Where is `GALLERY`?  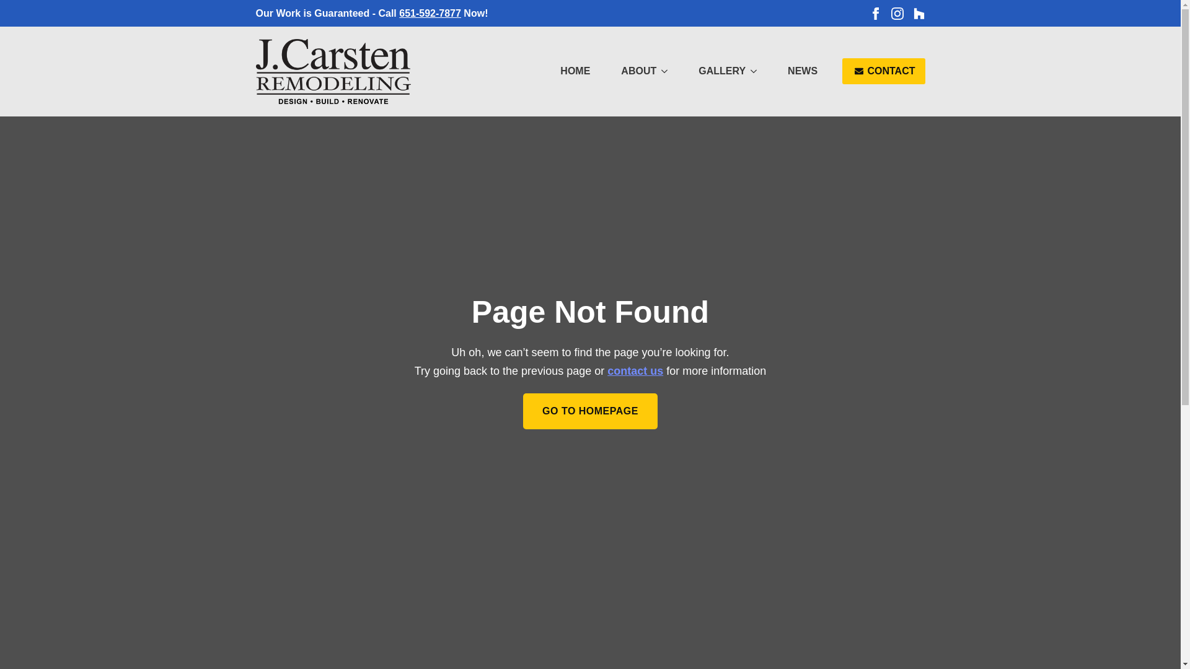 GALLERY is located at coordinates (716, 71).